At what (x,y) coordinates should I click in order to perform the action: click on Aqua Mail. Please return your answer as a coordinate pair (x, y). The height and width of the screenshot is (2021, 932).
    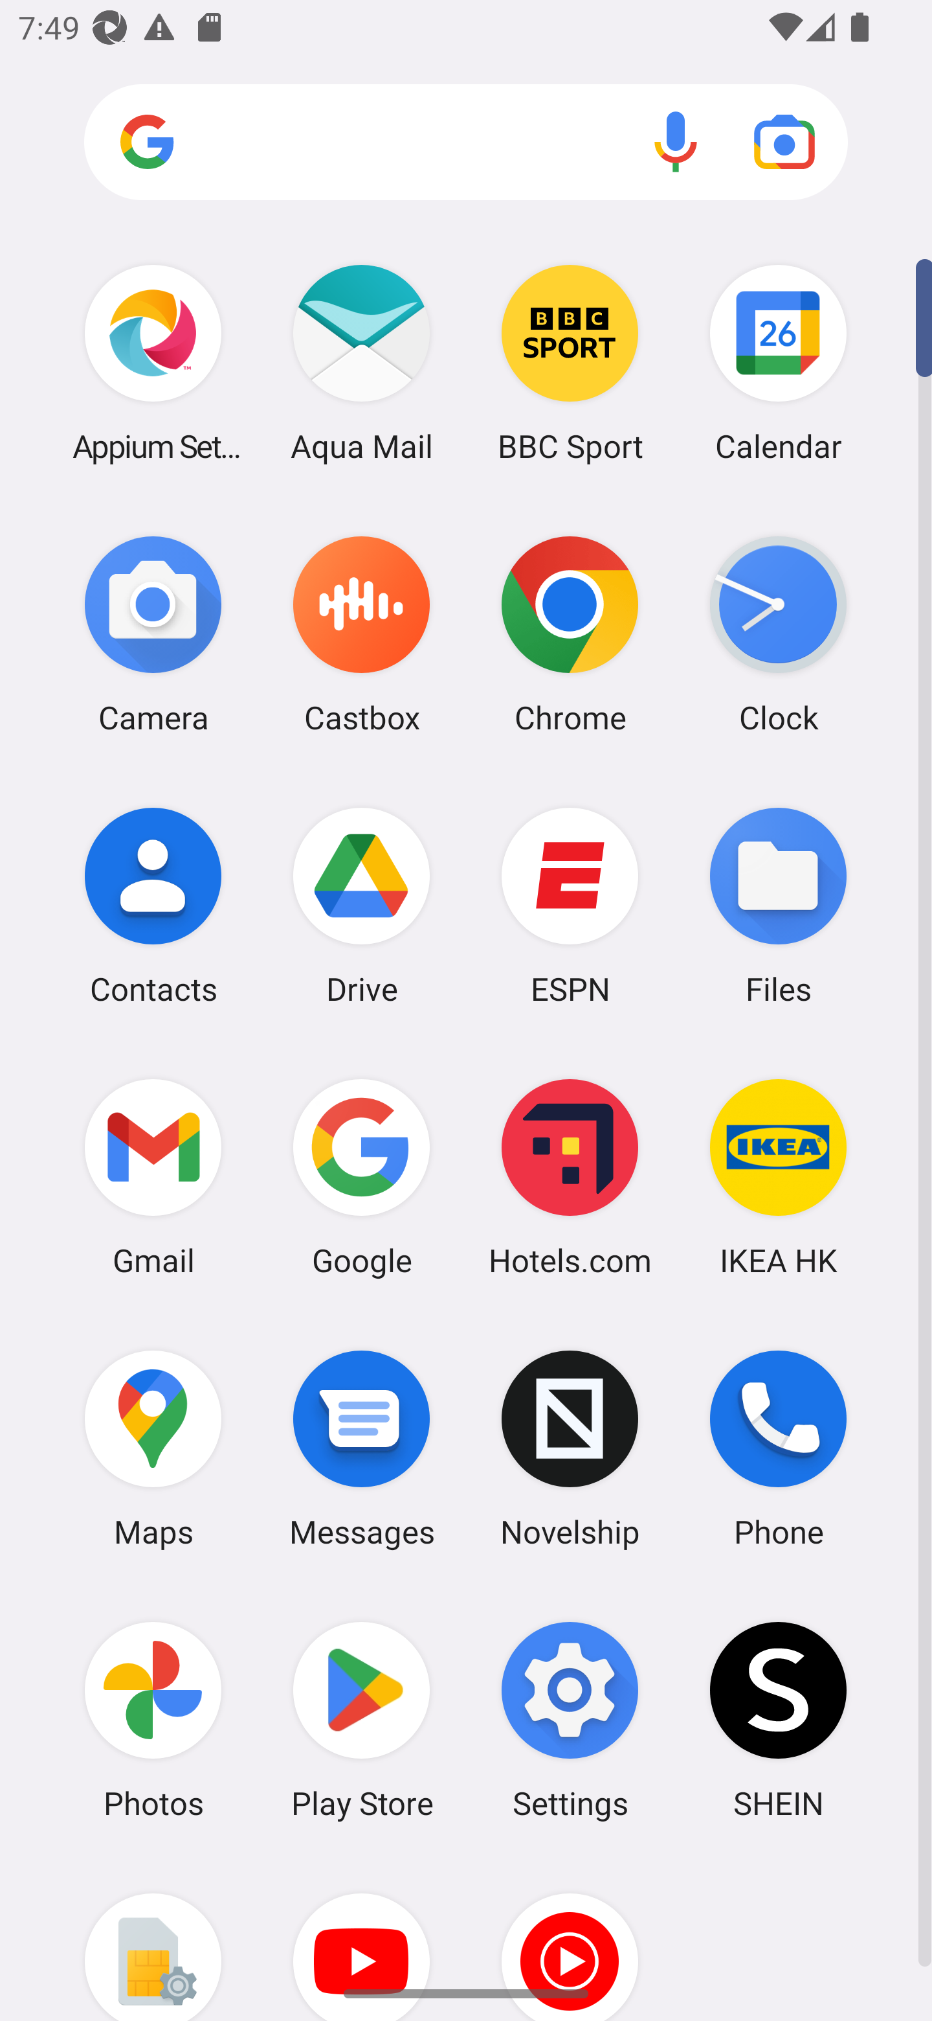
    Looking at the image, I should click on (361, 363).